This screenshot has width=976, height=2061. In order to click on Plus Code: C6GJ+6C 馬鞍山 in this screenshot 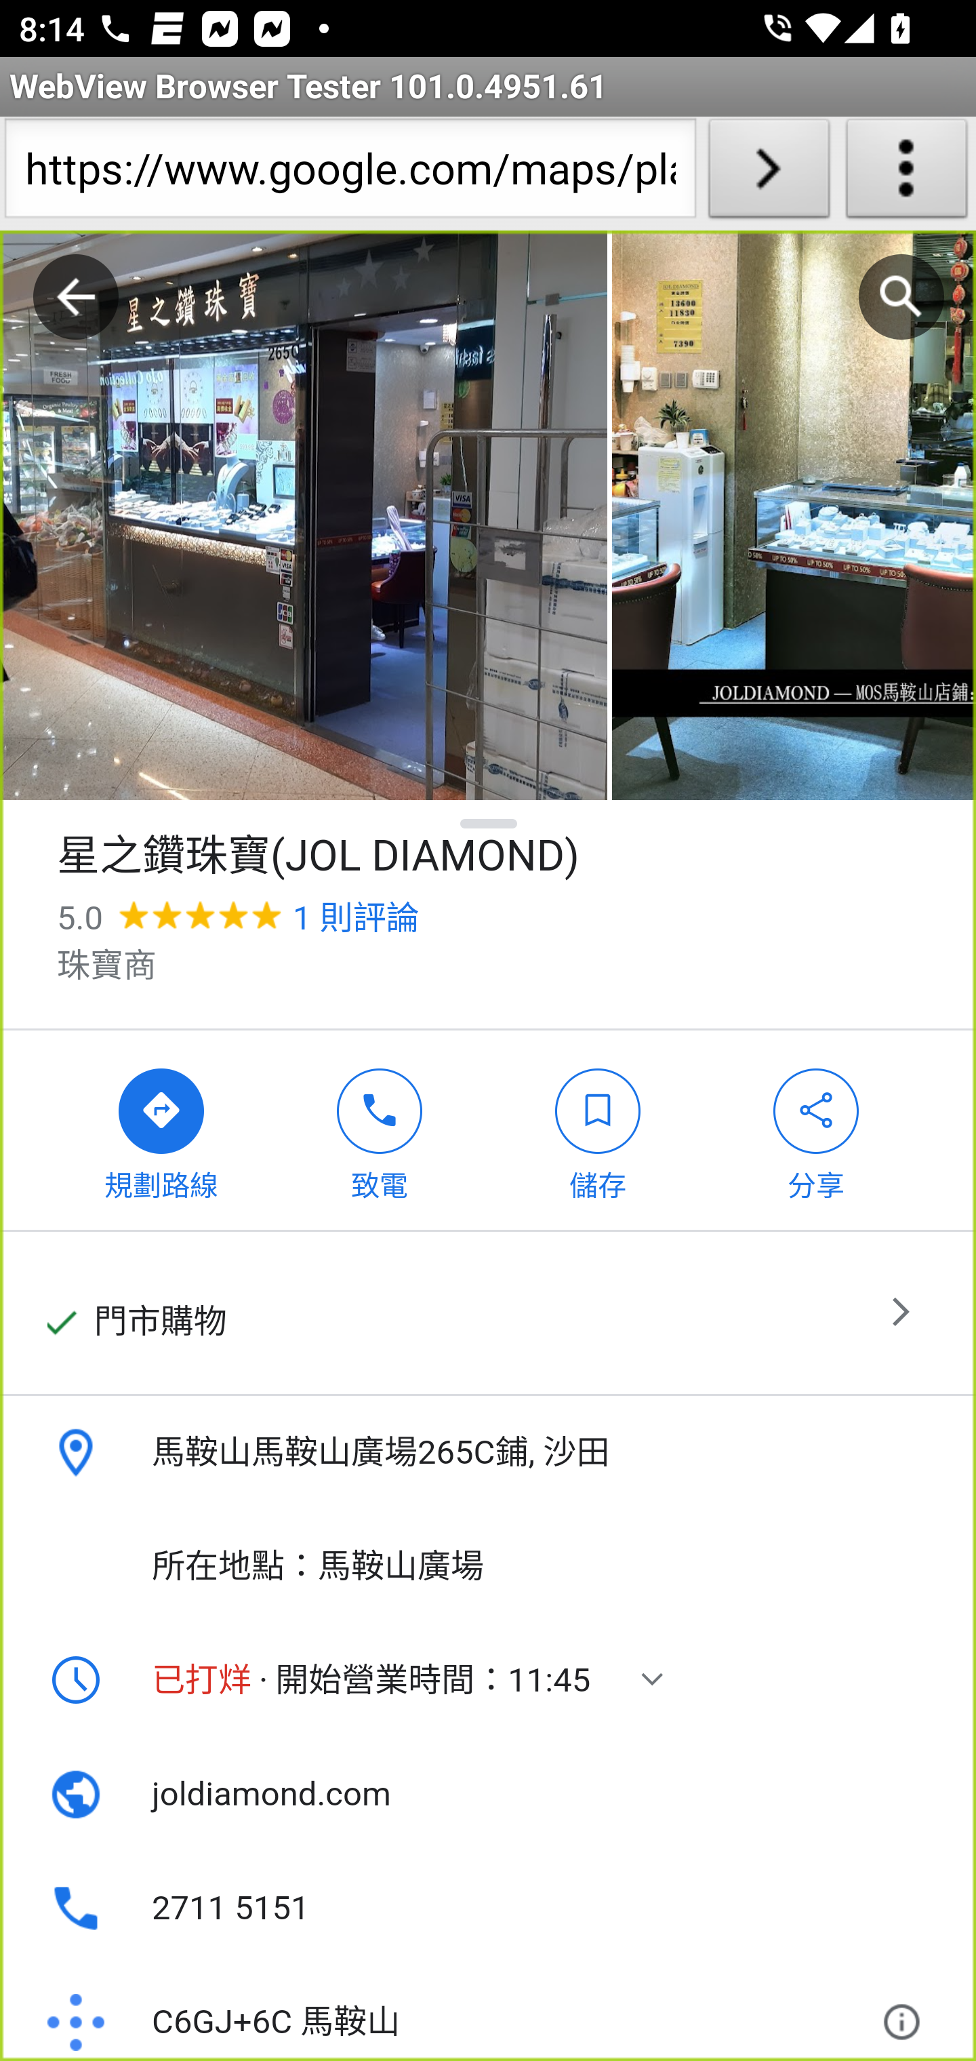, I will do `click(454, 2012)`.